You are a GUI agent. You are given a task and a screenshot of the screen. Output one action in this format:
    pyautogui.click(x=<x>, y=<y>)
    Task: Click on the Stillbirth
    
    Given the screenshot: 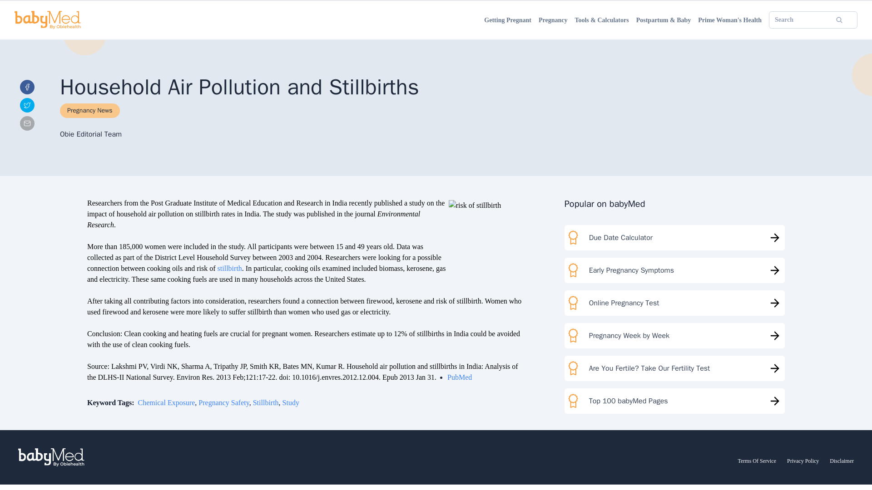 What is the action you would take?
    pyautogui.click(x=266, y=403)
    